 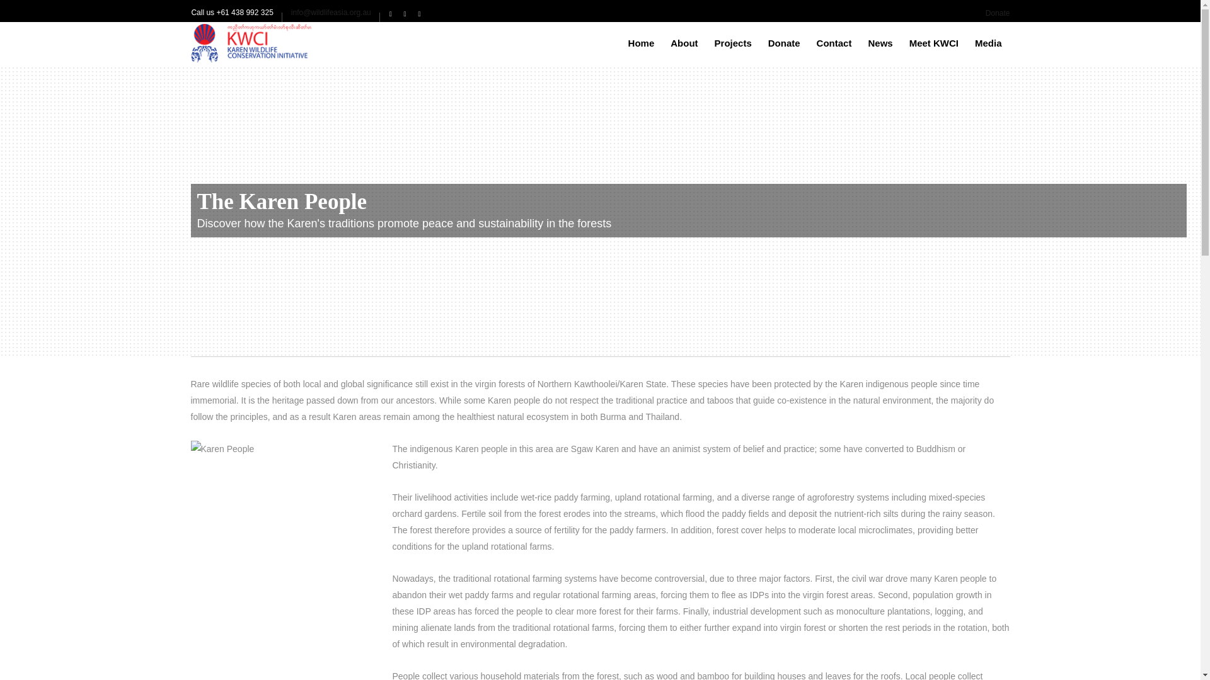 What do you see at coordinates (988, 43) in the screenshot?
I see `Media` at bounding box center [988, 43].